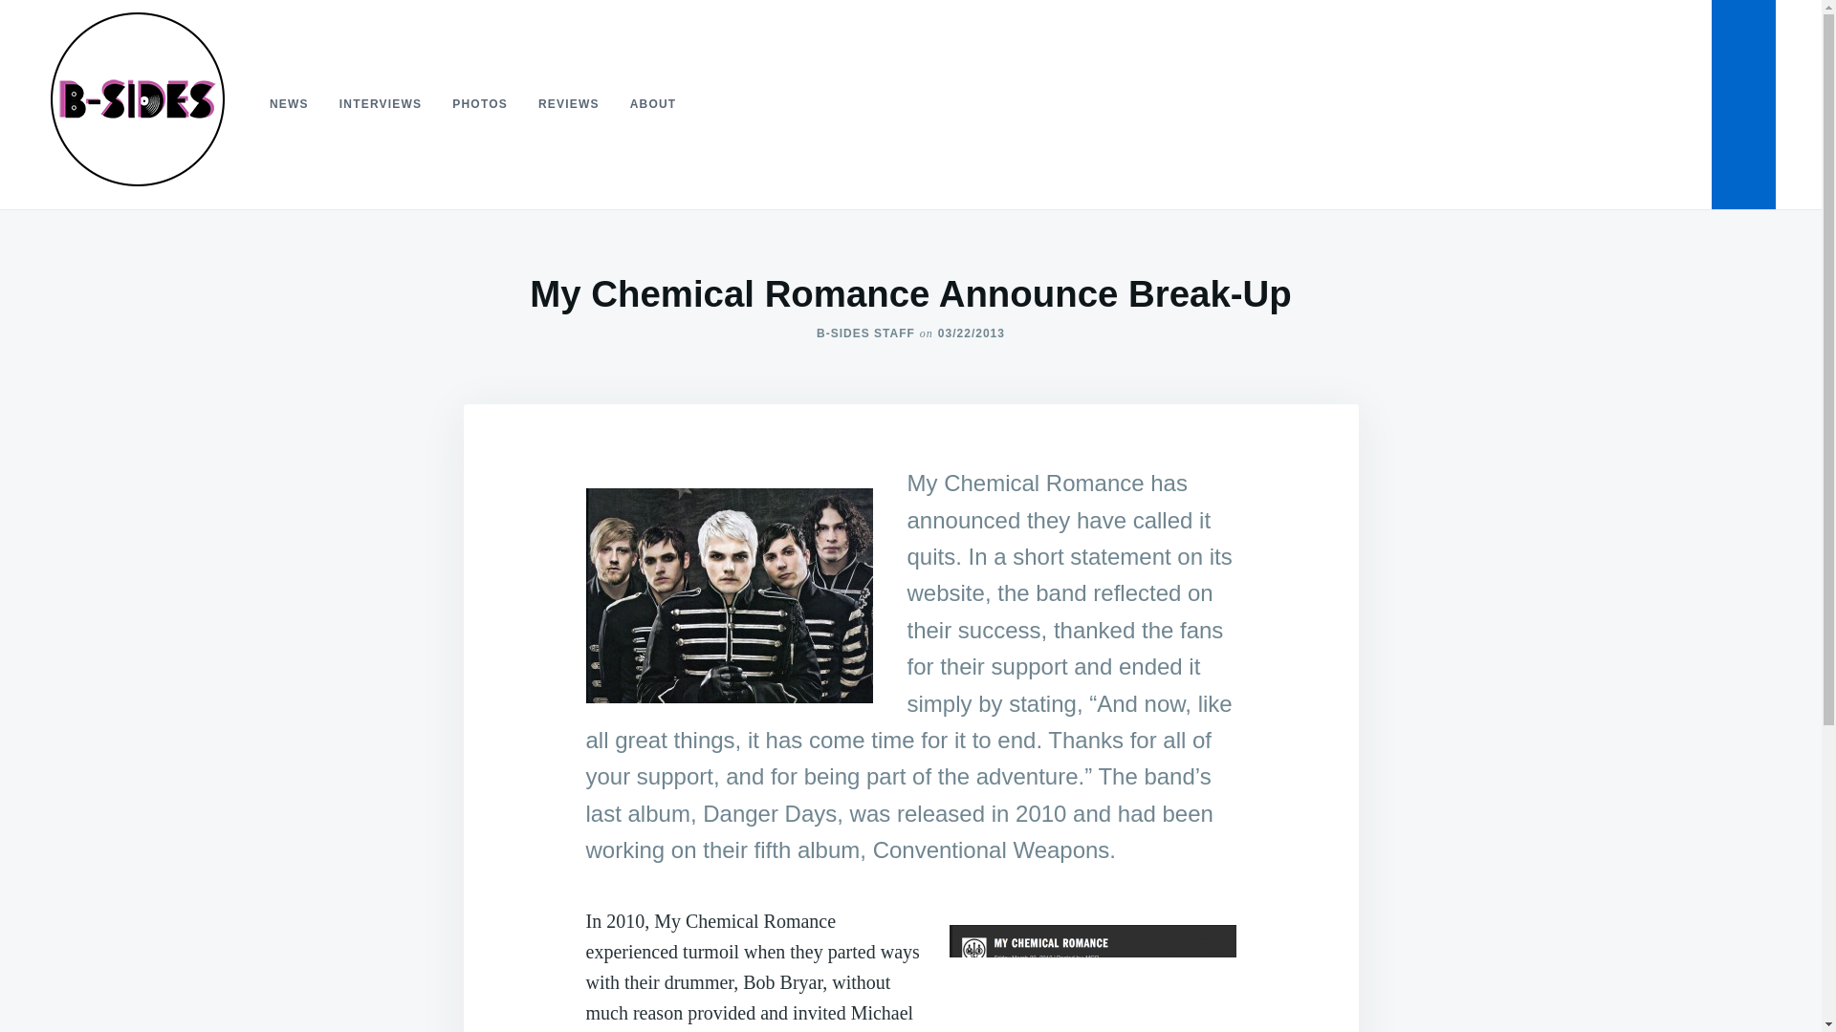 The image size is (1836, 1032). I want to click on INTERVIEWS, so click(381, 103).